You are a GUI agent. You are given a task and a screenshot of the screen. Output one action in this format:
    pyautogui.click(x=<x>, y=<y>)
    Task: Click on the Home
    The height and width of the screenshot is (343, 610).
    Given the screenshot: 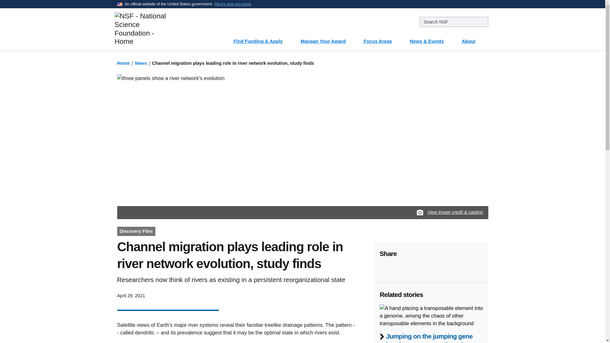 What is the action you would take?
    pyautogui.click(x=123, y=63)
    